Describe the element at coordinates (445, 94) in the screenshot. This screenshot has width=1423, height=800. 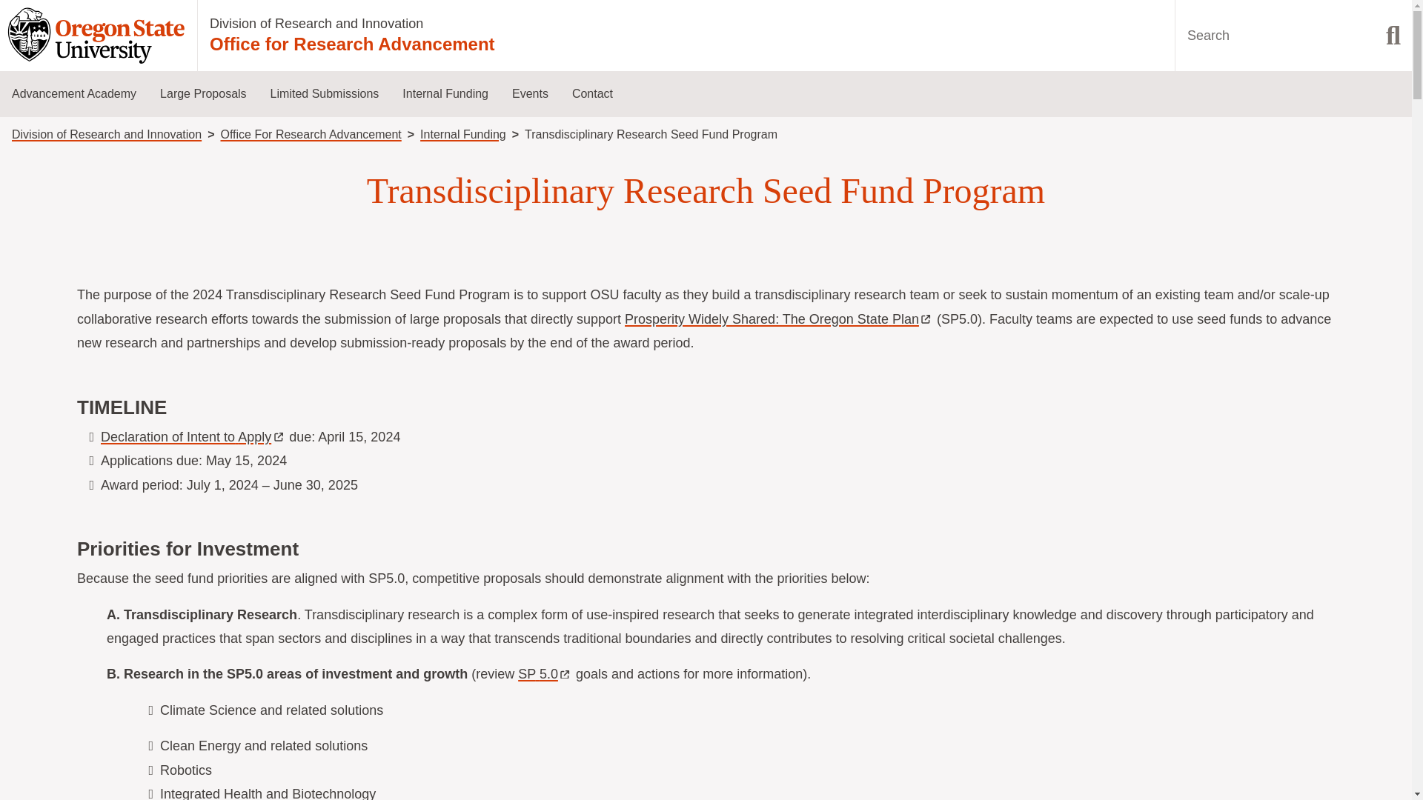
I see `Internal Funding` at that location.